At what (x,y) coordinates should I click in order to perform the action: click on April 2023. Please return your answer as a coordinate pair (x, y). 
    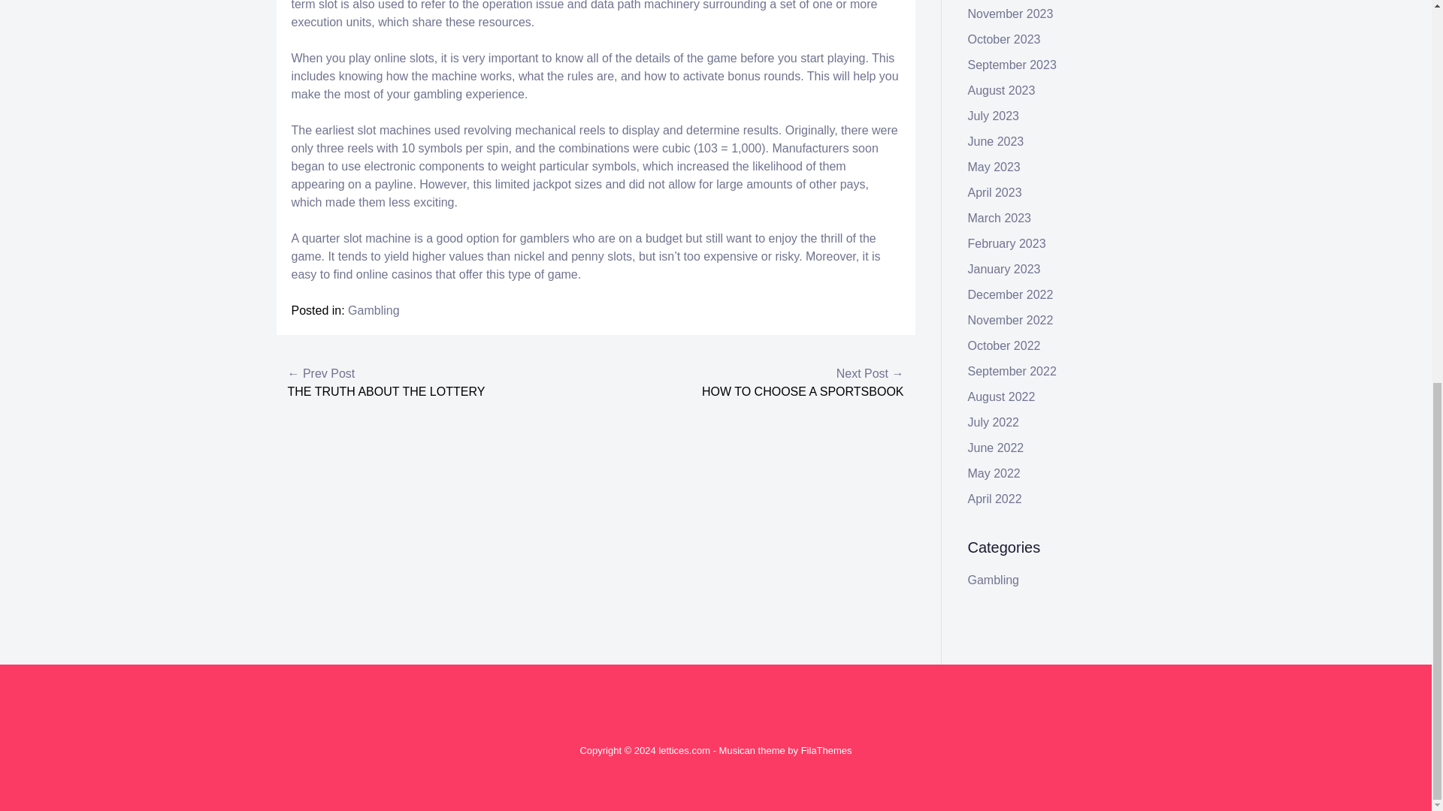
    Looking at the image, I should click on (995, 192).